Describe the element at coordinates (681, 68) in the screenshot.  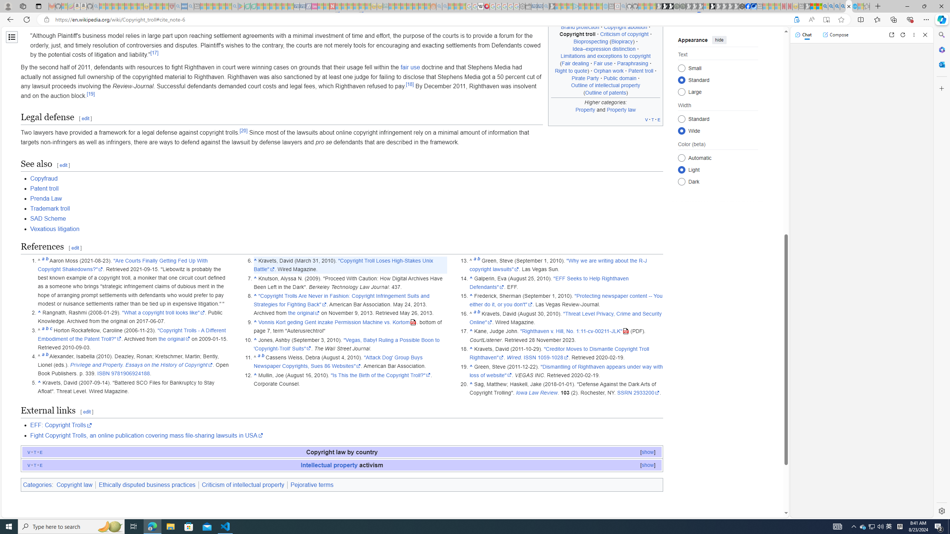
I see `Small` at that location.